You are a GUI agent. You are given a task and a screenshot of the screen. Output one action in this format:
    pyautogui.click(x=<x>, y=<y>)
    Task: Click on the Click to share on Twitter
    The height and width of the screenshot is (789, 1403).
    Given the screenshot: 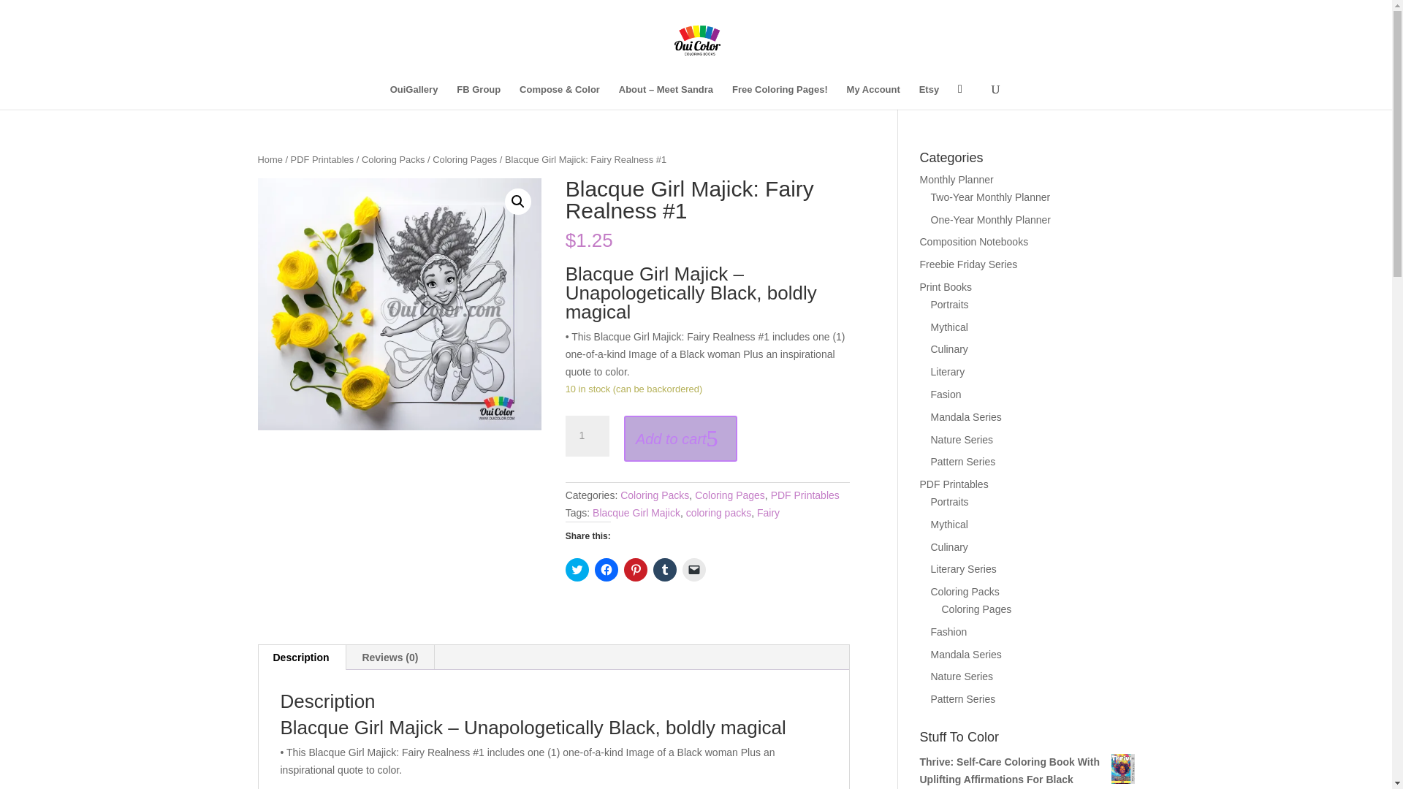 What is the action you would take?
    pyautogui.click(x=577, y=569)
    